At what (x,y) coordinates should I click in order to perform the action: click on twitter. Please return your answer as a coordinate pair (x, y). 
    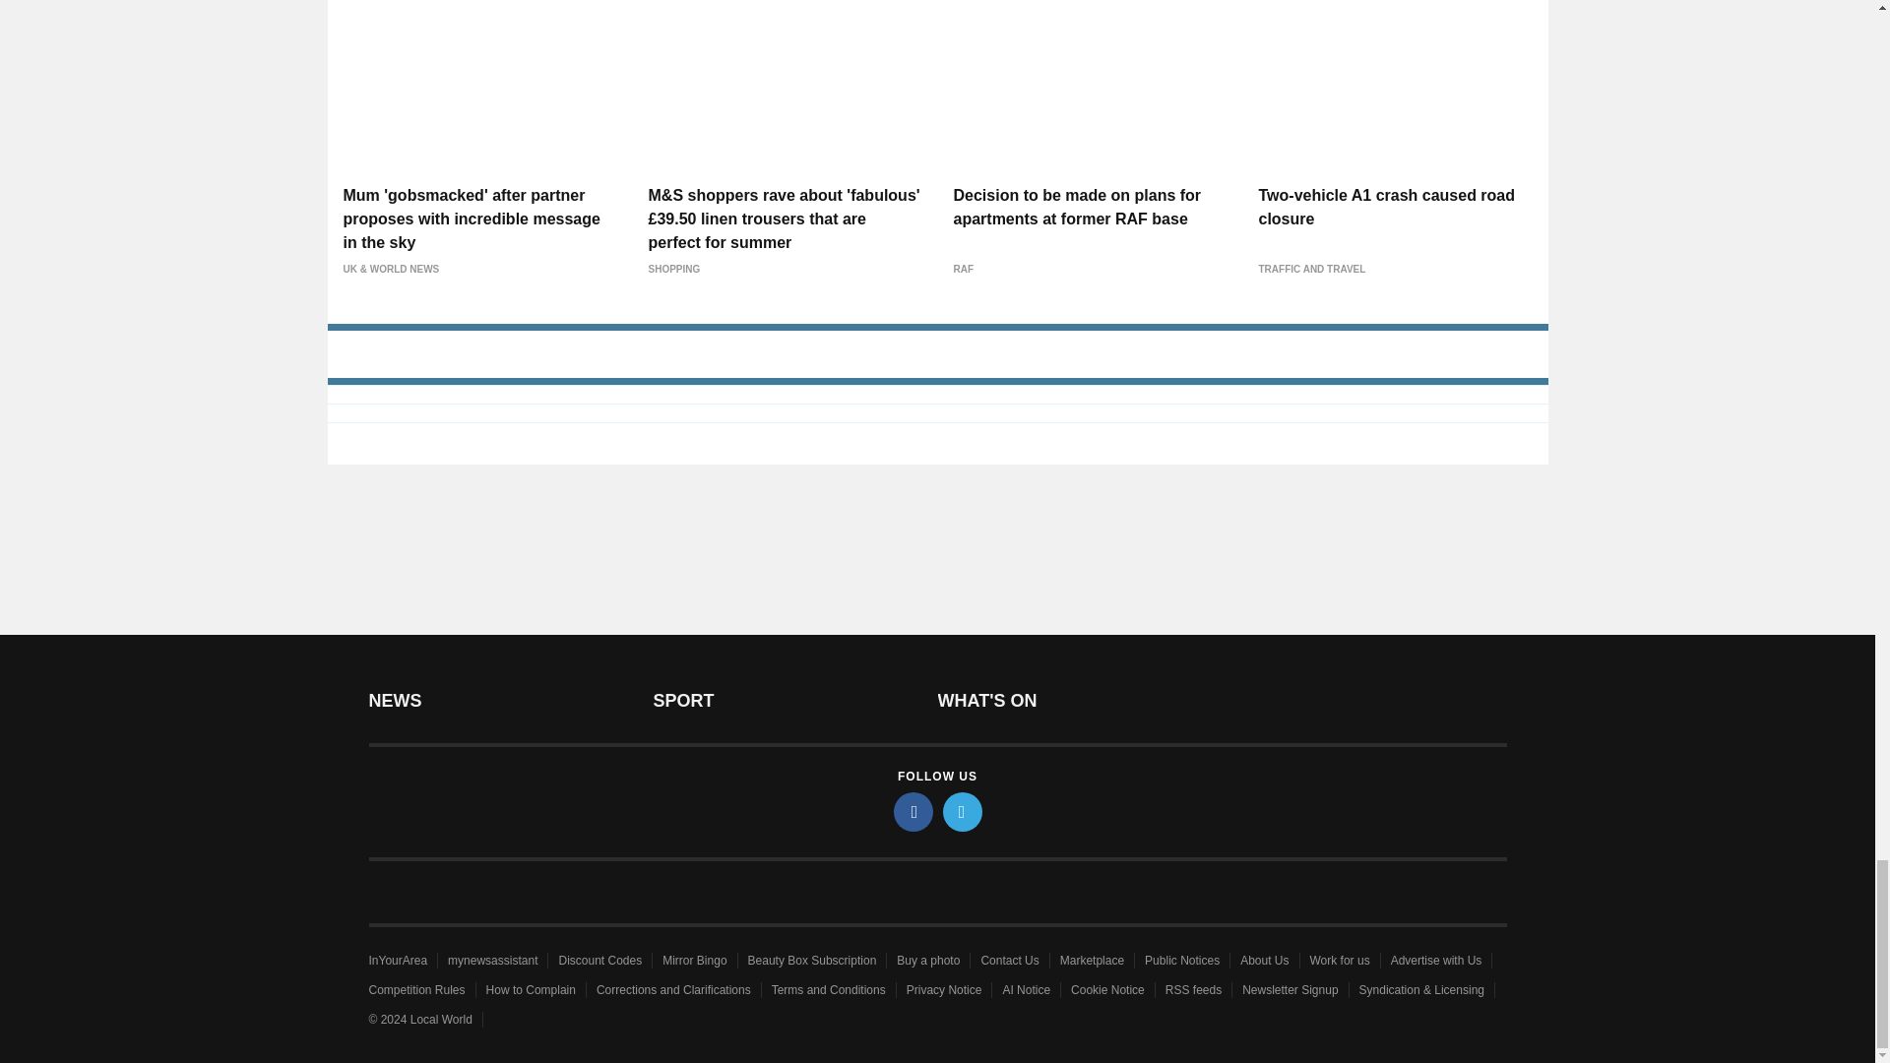
    Looking at the image, I should click on (963, 811).